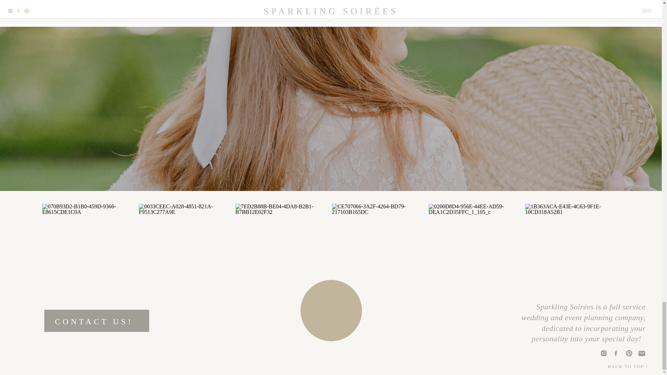  I want to click on CE707066-3A2F-4264-BD79-217103B165DC, so click(379, 251).